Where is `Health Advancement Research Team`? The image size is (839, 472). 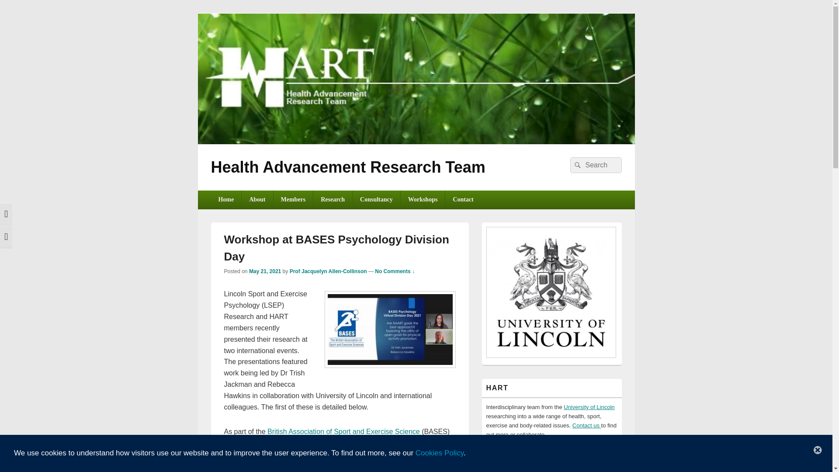
Health Advancement Research Team is located at coordinates (347, 167).